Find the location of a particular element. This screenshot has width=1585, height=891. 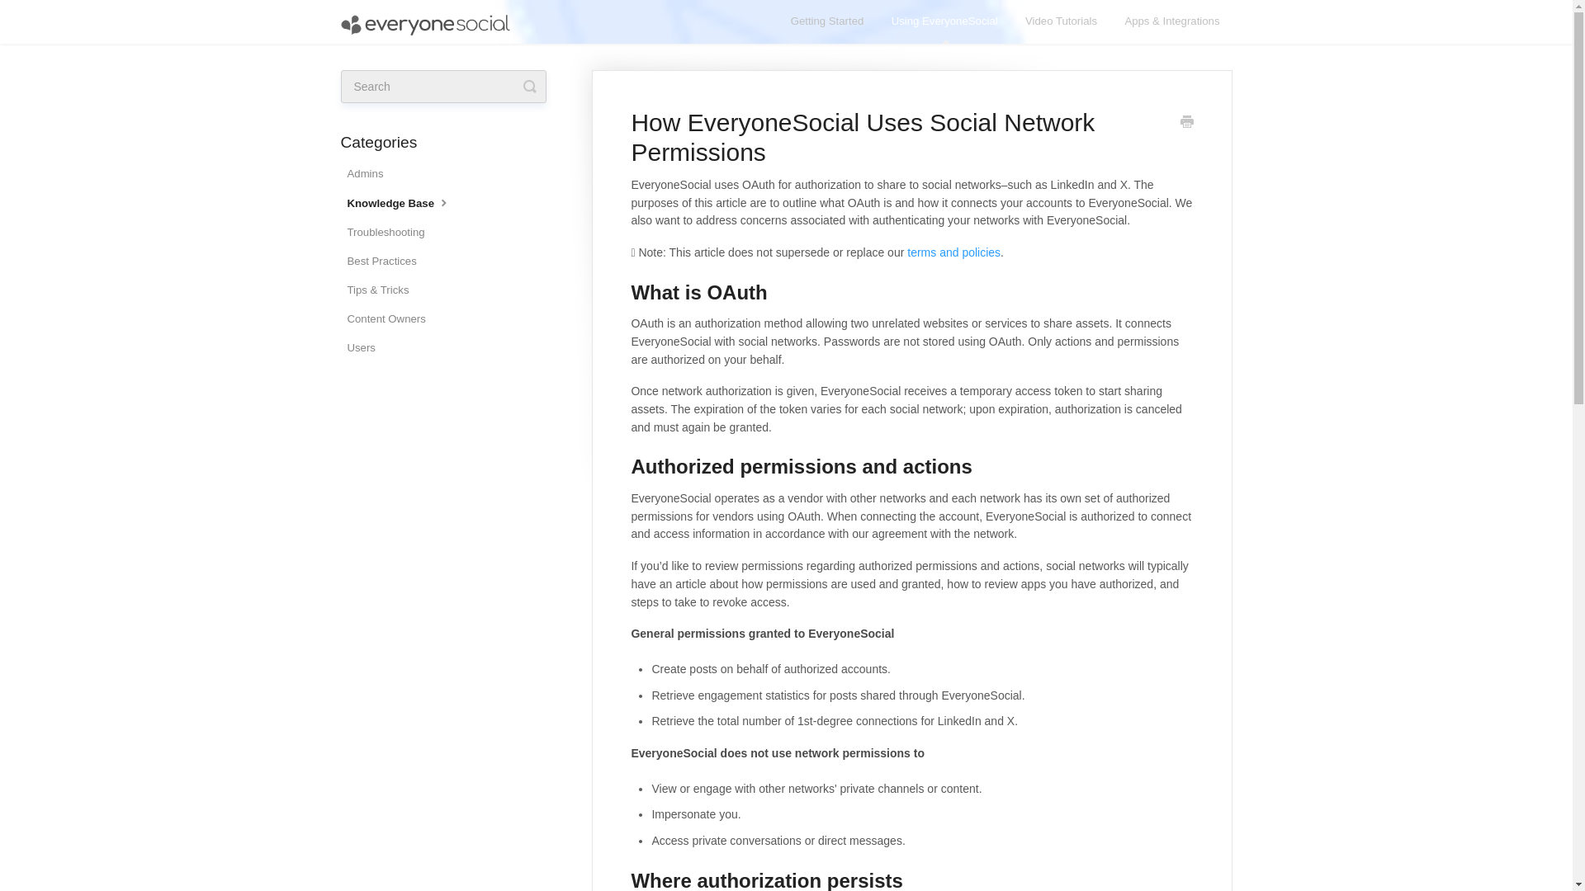

Getting Started is located at coordinates (827, 21).